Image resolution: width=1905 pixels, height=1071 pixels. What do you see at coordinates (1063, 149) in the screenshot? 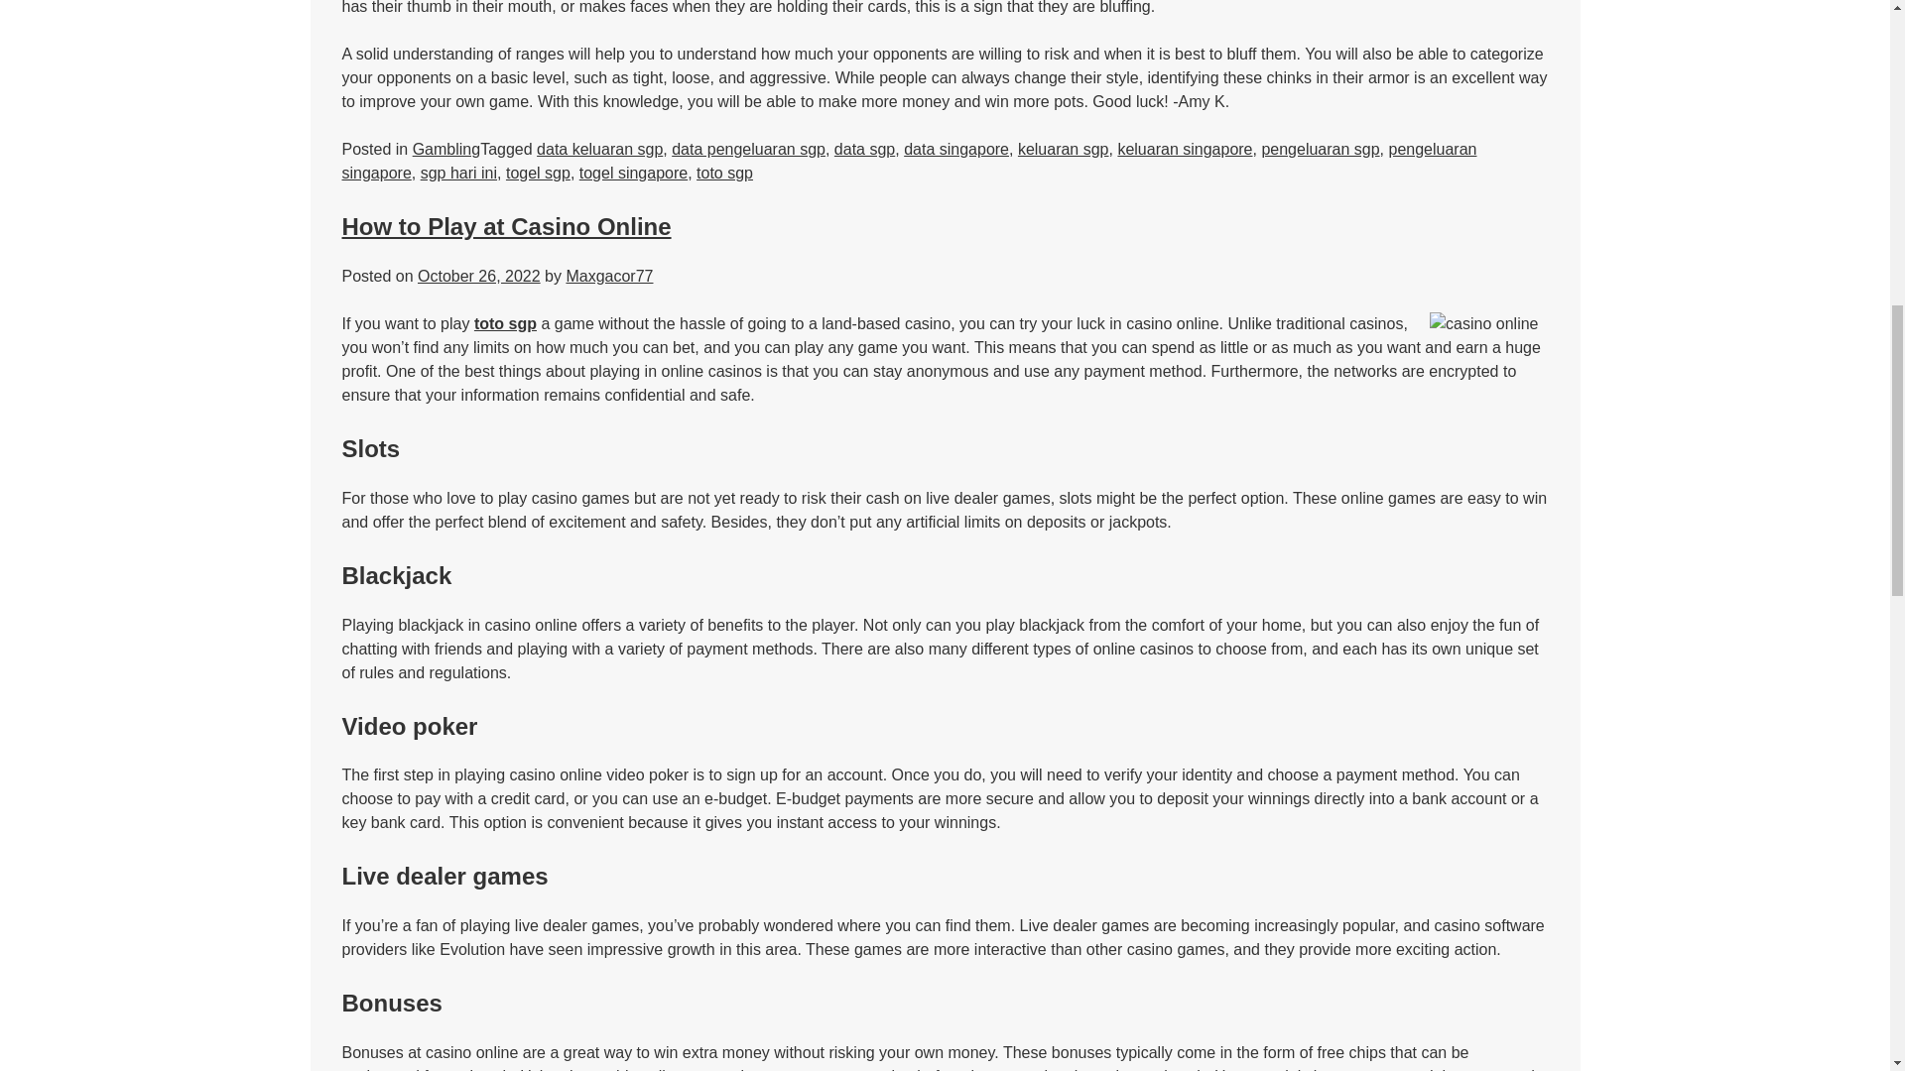
I see `keluaran sgp` at bounding box center [1063, 149].